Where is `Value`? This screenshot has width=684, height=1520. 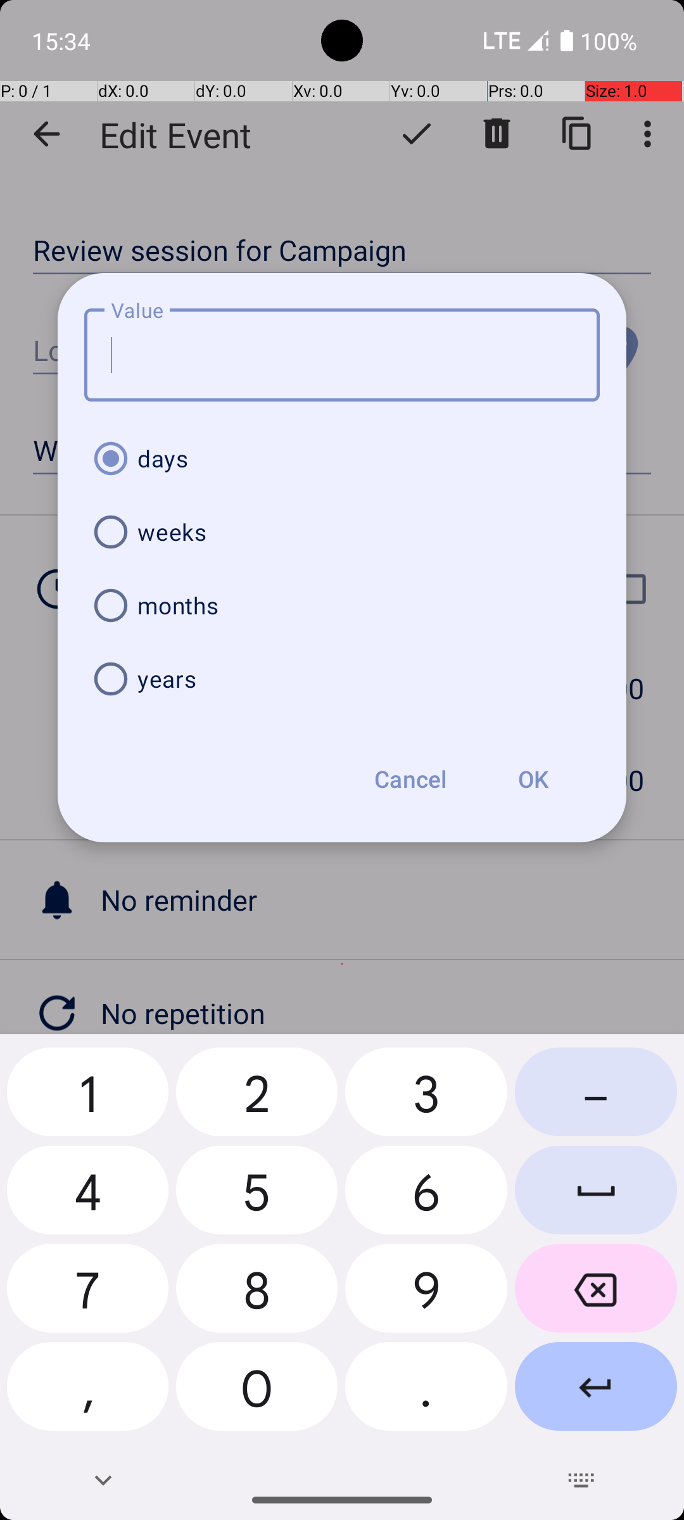
Value is located at coordinates (342, 355).